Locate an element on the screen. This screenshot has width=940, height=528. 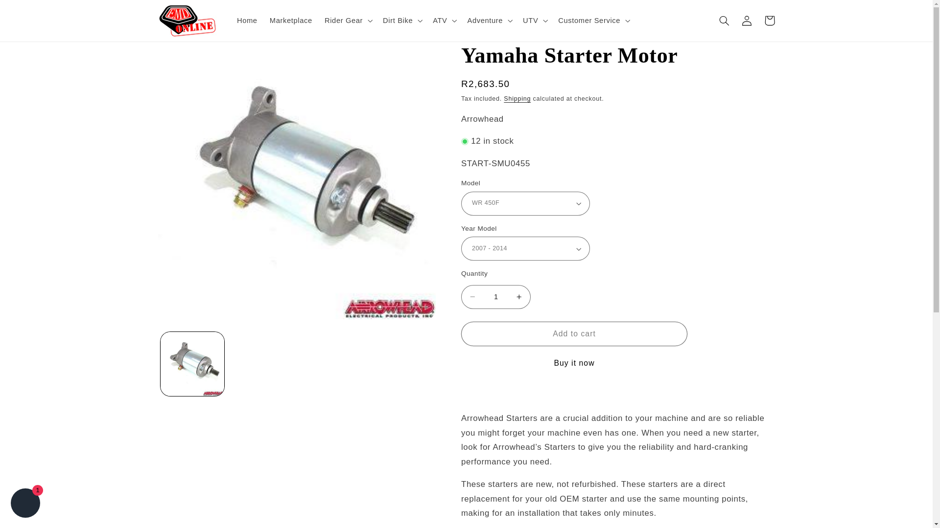
1 is located at coordinates (496, 297).